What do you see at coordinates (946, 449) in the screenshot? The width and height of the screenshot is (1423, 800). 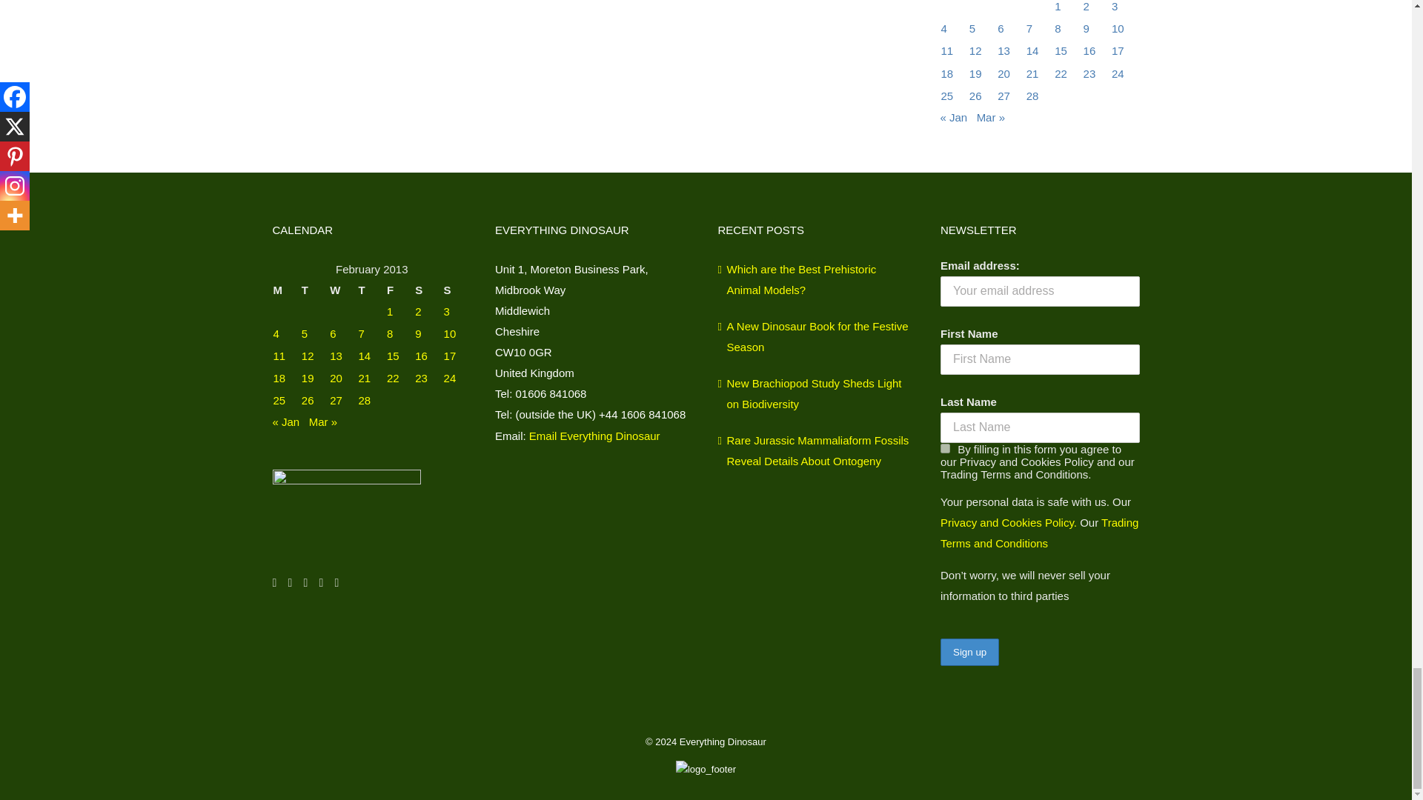 I see `subscribe` at bounding box center [946, 449].